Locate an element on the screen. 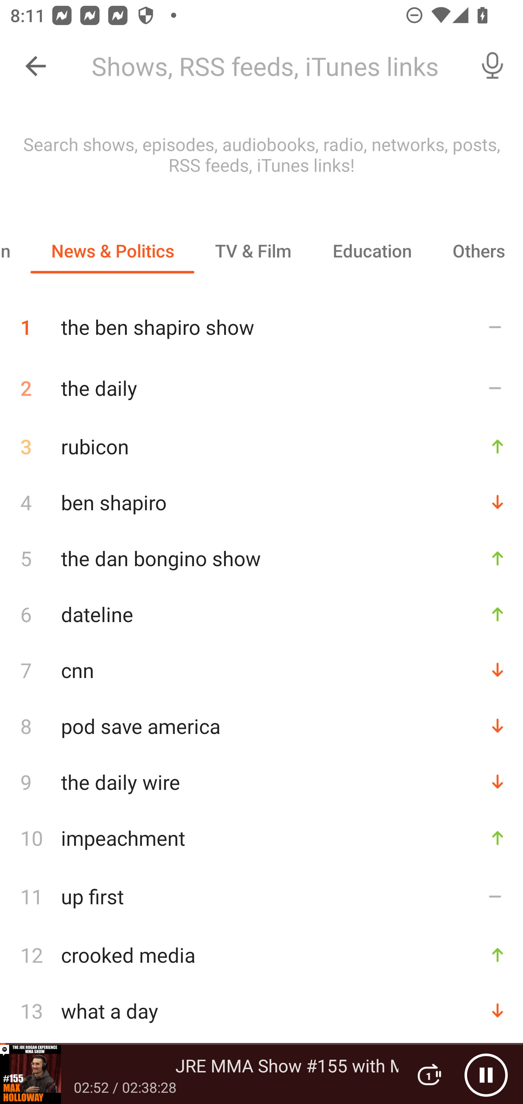  6 dateline is located at coordinates (261, 614).